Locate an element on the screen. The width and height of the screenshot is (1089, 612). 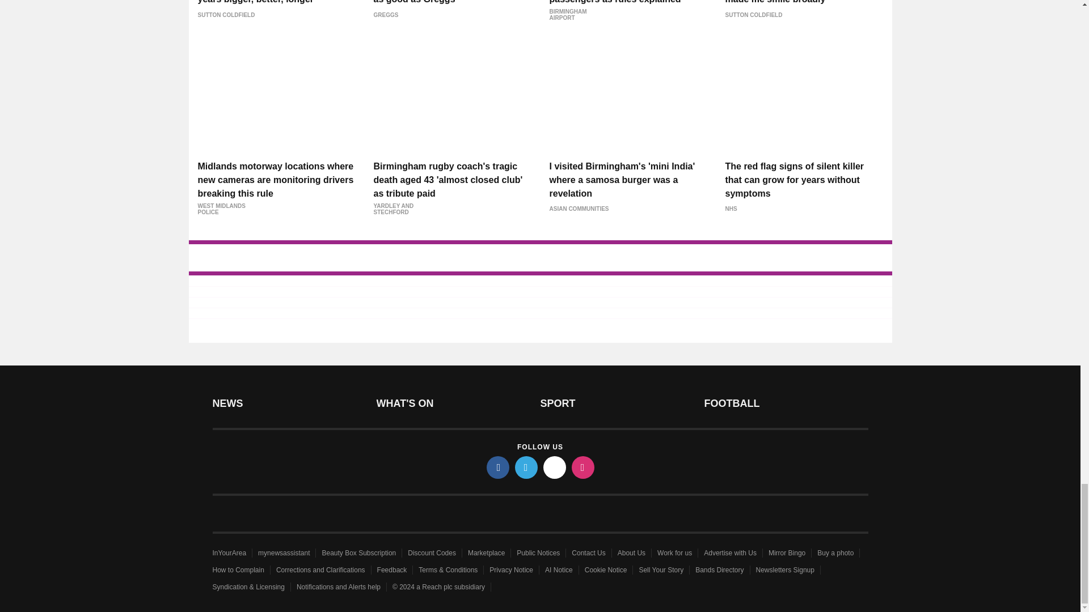
facebook is located at coordinates (498, 467).